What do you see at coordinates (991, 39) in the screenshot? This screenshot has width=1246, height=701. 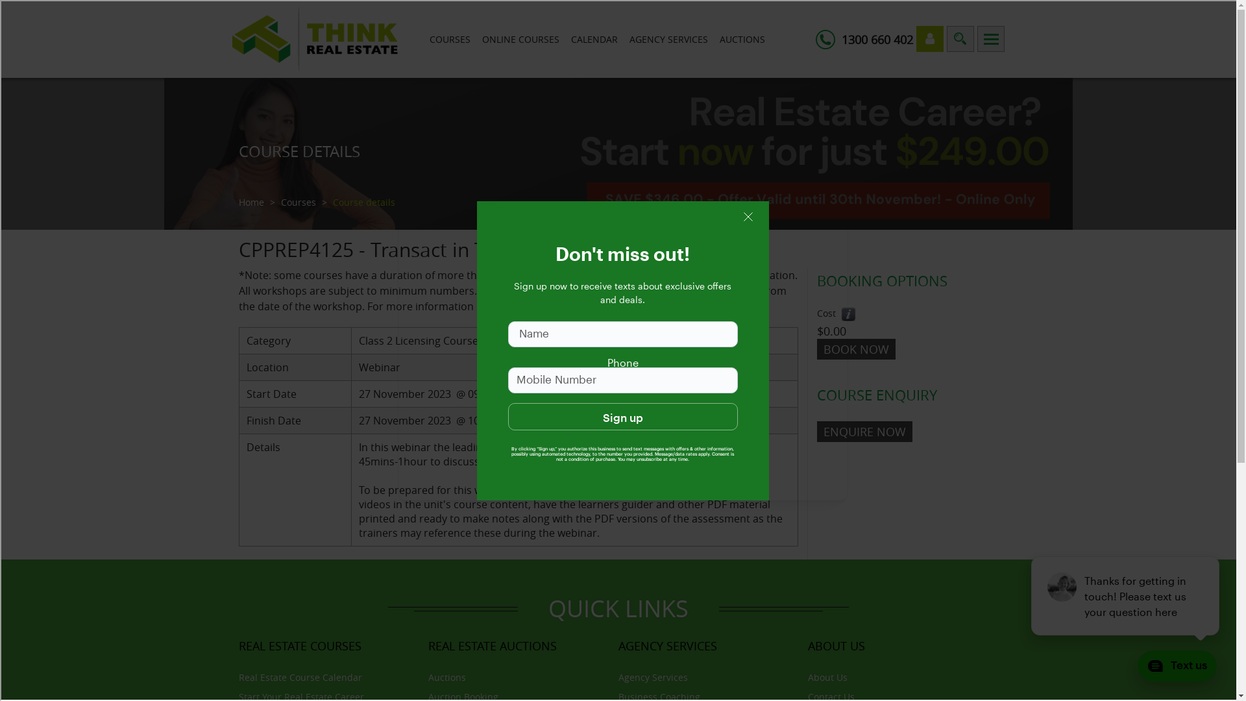 I see ` ` at bounding box center [991, 39].